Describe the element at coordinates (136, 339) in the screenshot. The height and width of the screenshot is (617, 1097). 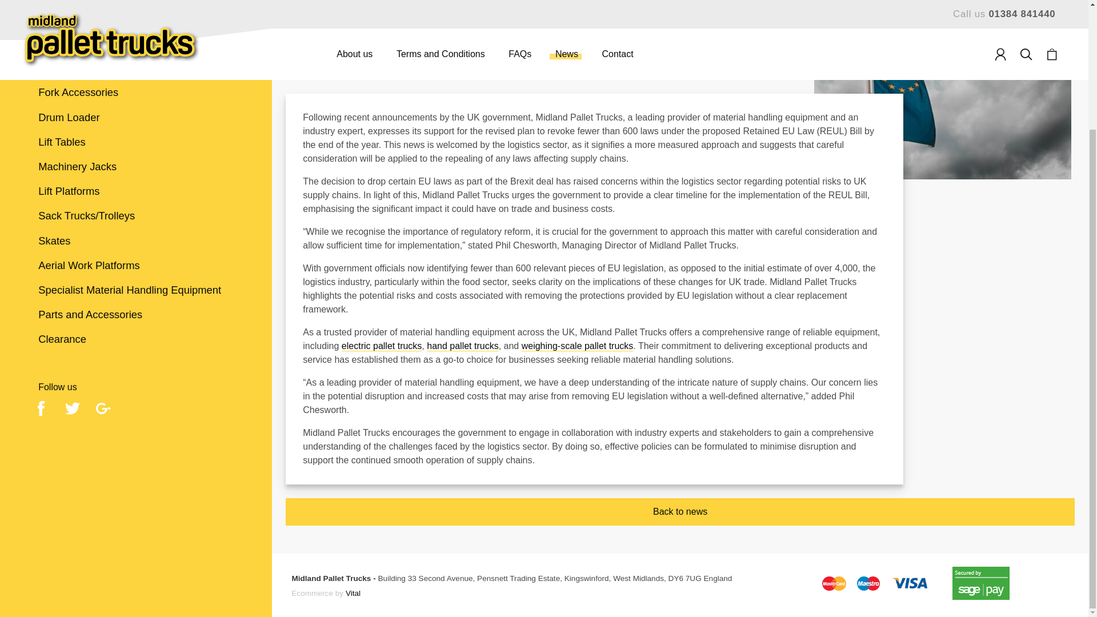
I see `Clearance` at that location.